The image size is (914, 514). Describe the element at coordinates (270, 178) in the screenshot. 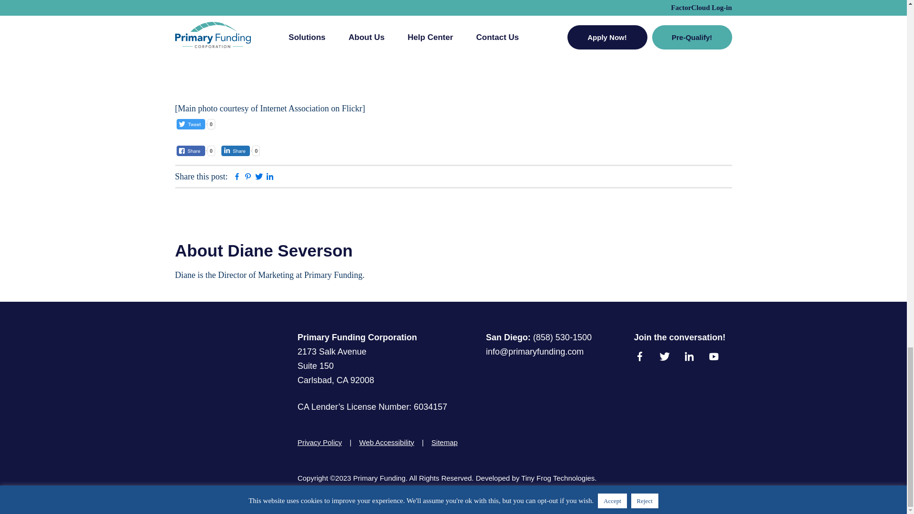

I see `Linkedin` at that location.